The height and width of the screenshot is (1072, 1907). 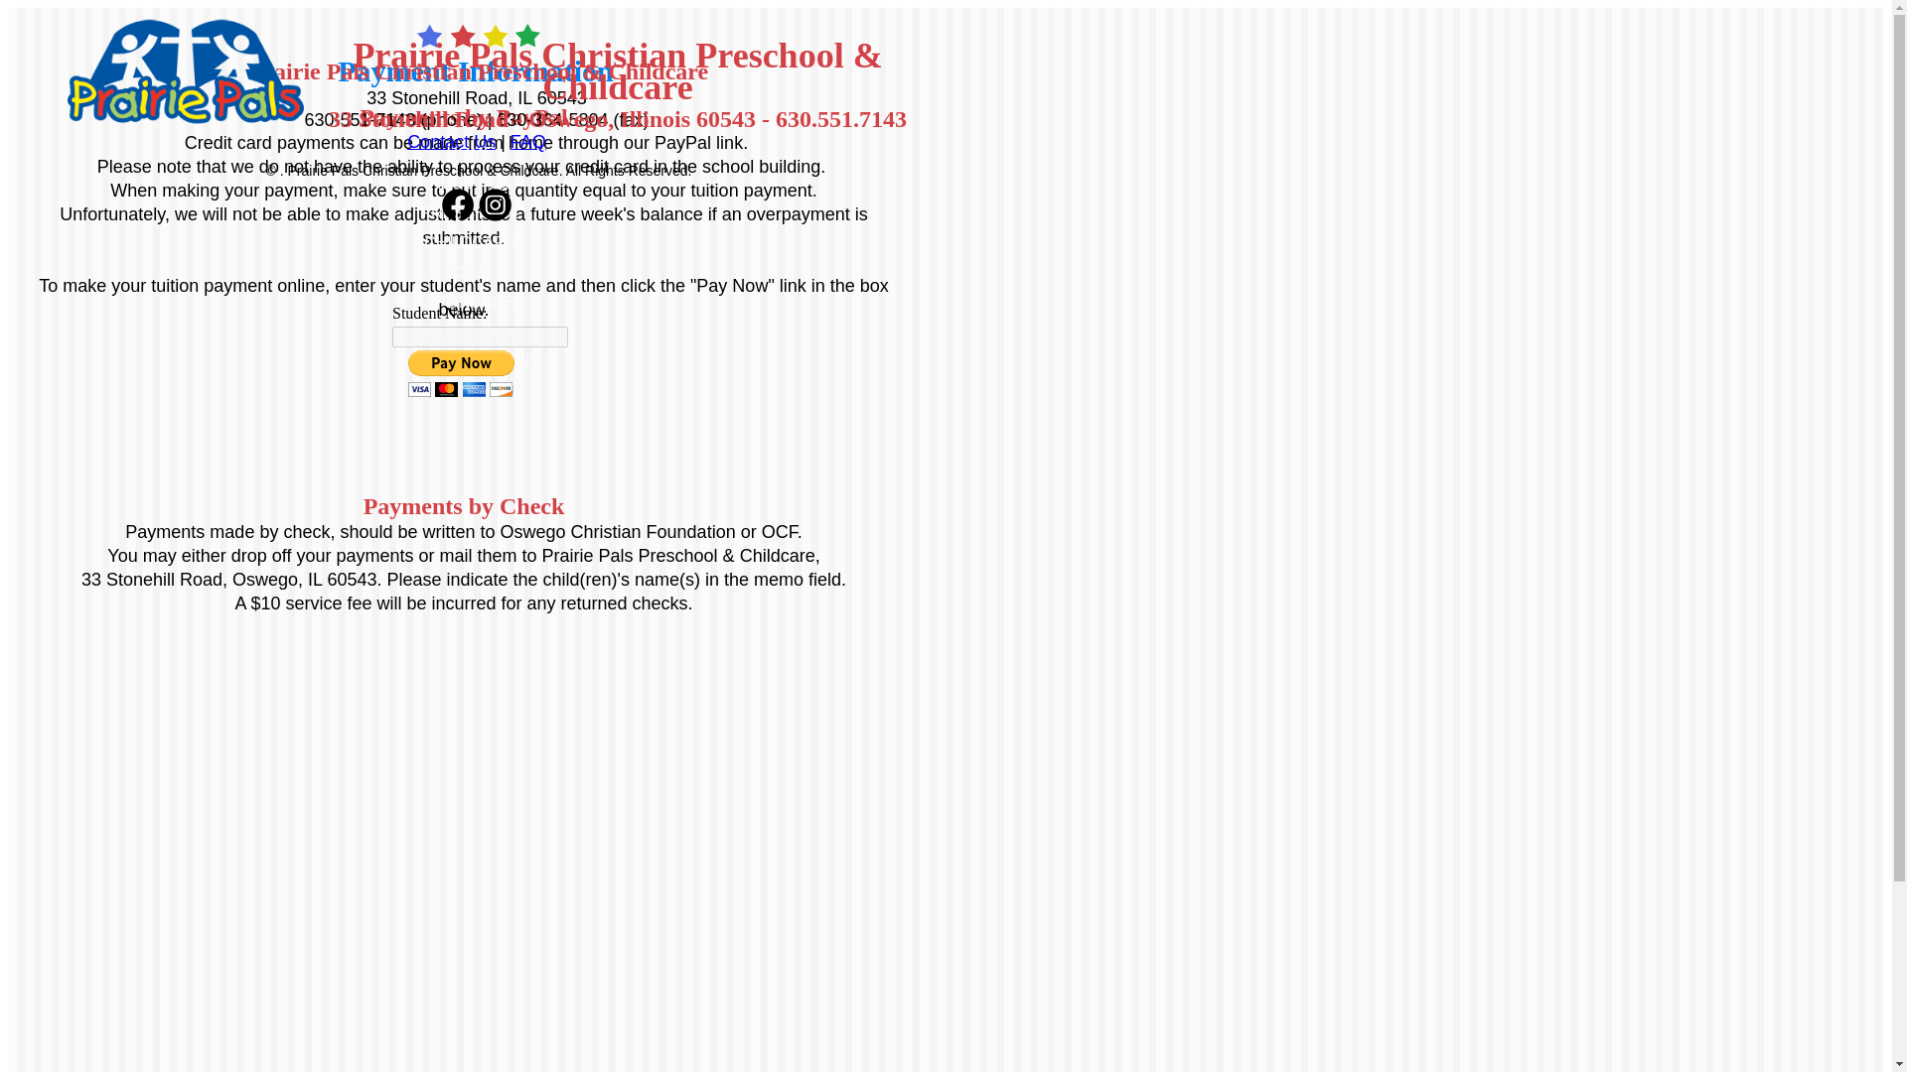 I want to click on SPONSORS, so click(x=470, y=302).